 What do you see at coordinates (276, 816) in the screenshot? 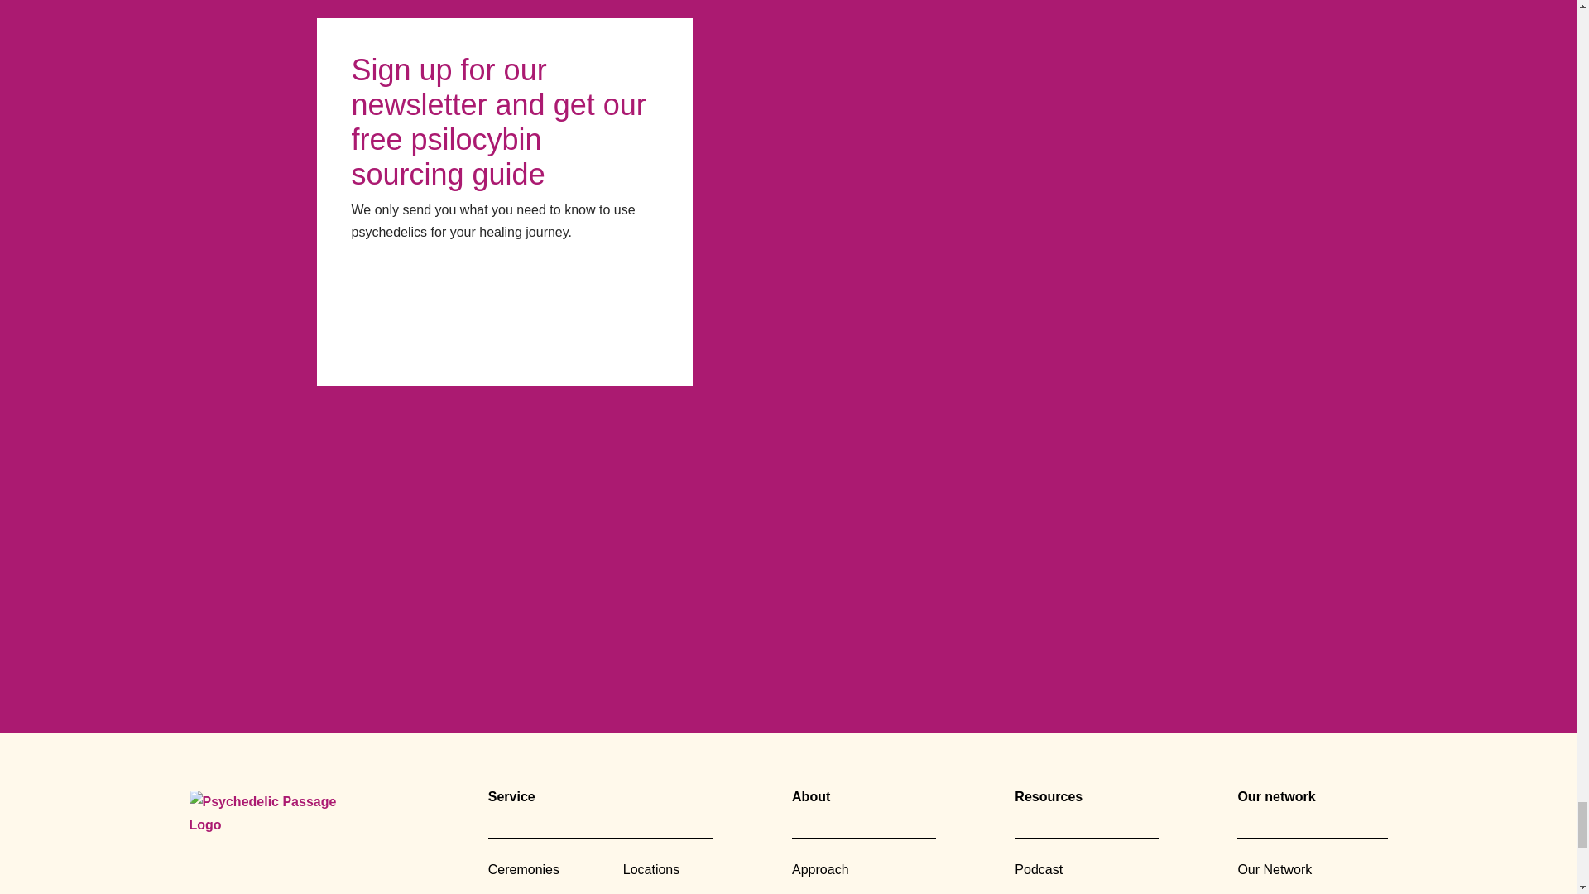
I see `Psychedelic Passage Logo` at bounding box center [276, 816].